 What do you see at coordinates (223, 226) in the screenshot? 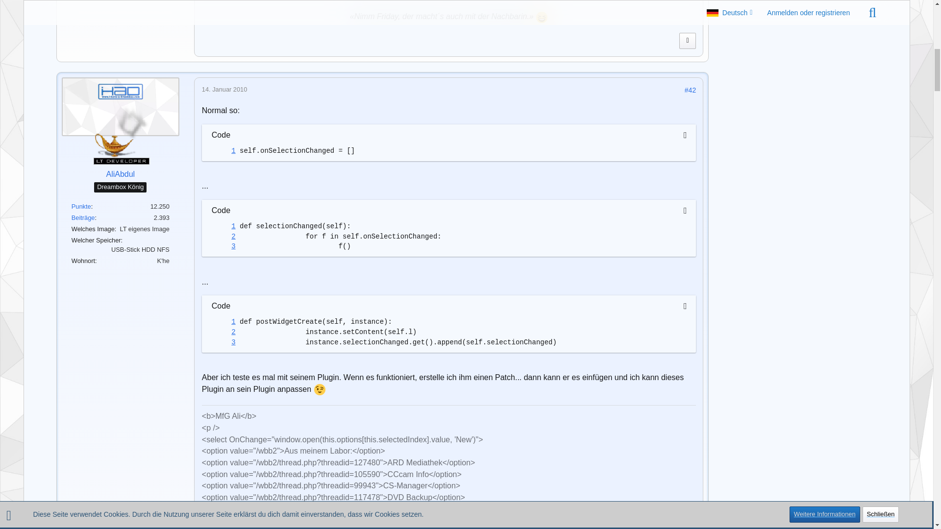
I see `1` at bounding box center [223, 226].